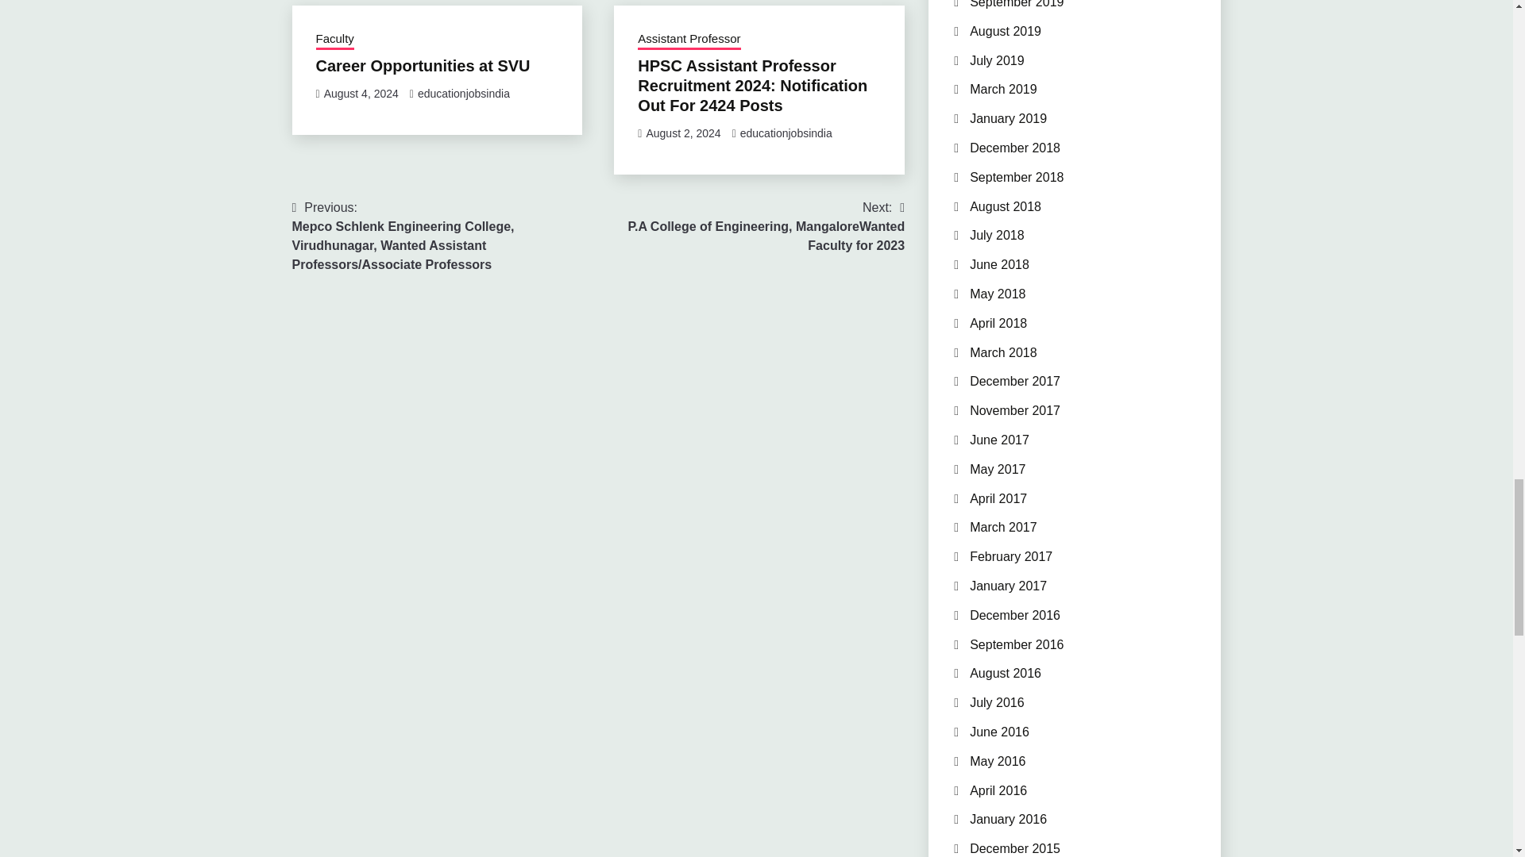  Describe the element at coordinates (361, 94) in the screenshot. I see `August 4, 2024` at that location.